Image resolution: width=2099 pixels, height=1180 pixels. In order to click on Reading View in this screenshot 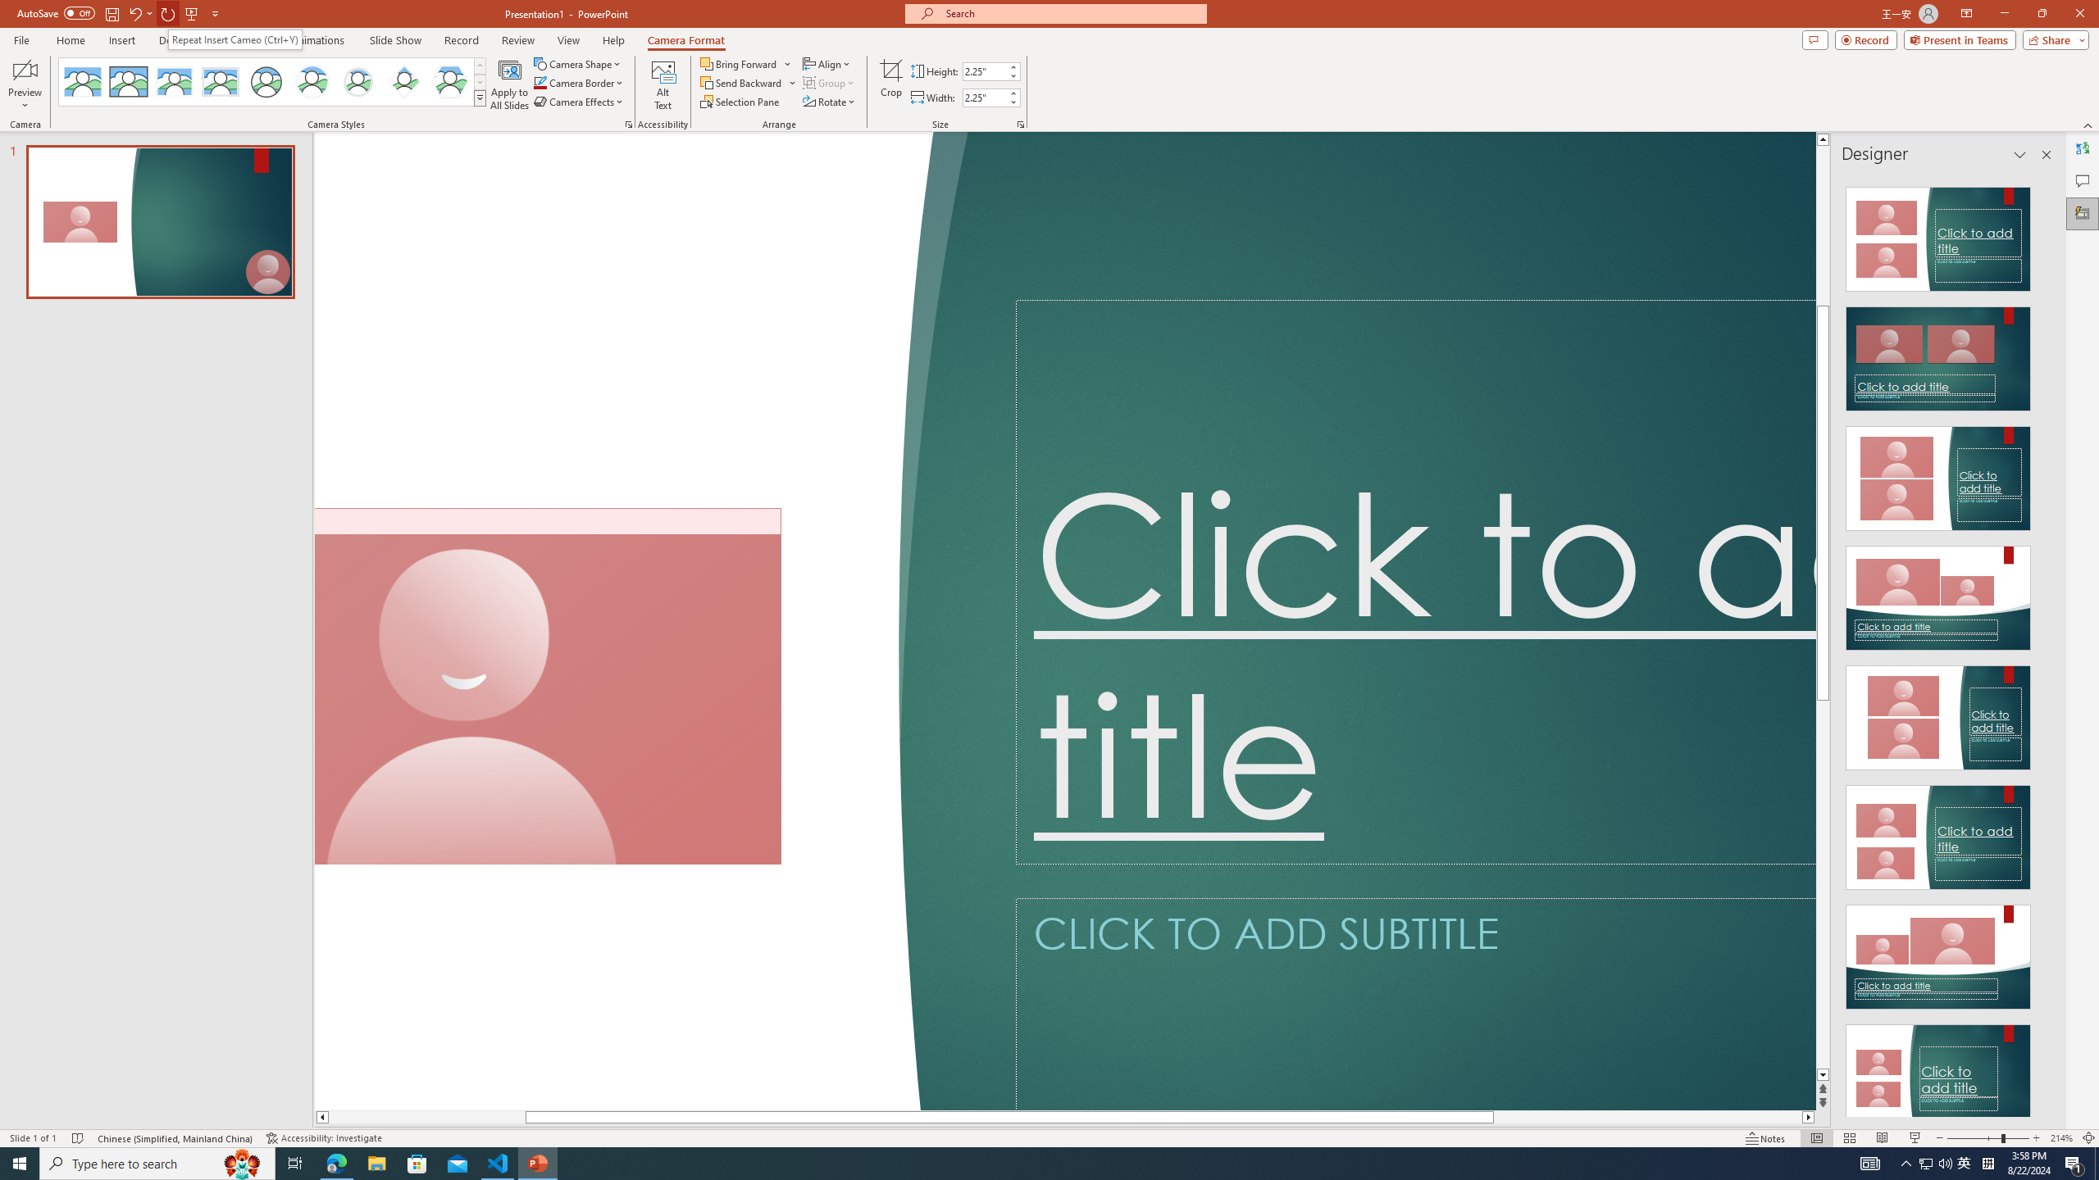, I will do `click(1883, 1138)`.